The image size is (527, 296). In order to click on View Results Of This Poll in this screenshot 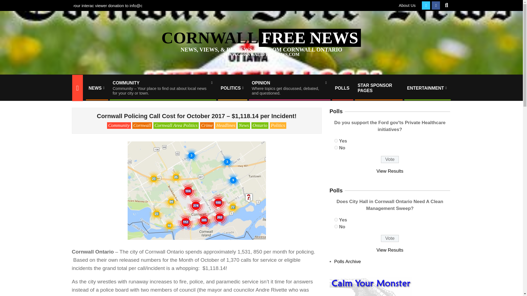, I will do `click(390, 171)`.